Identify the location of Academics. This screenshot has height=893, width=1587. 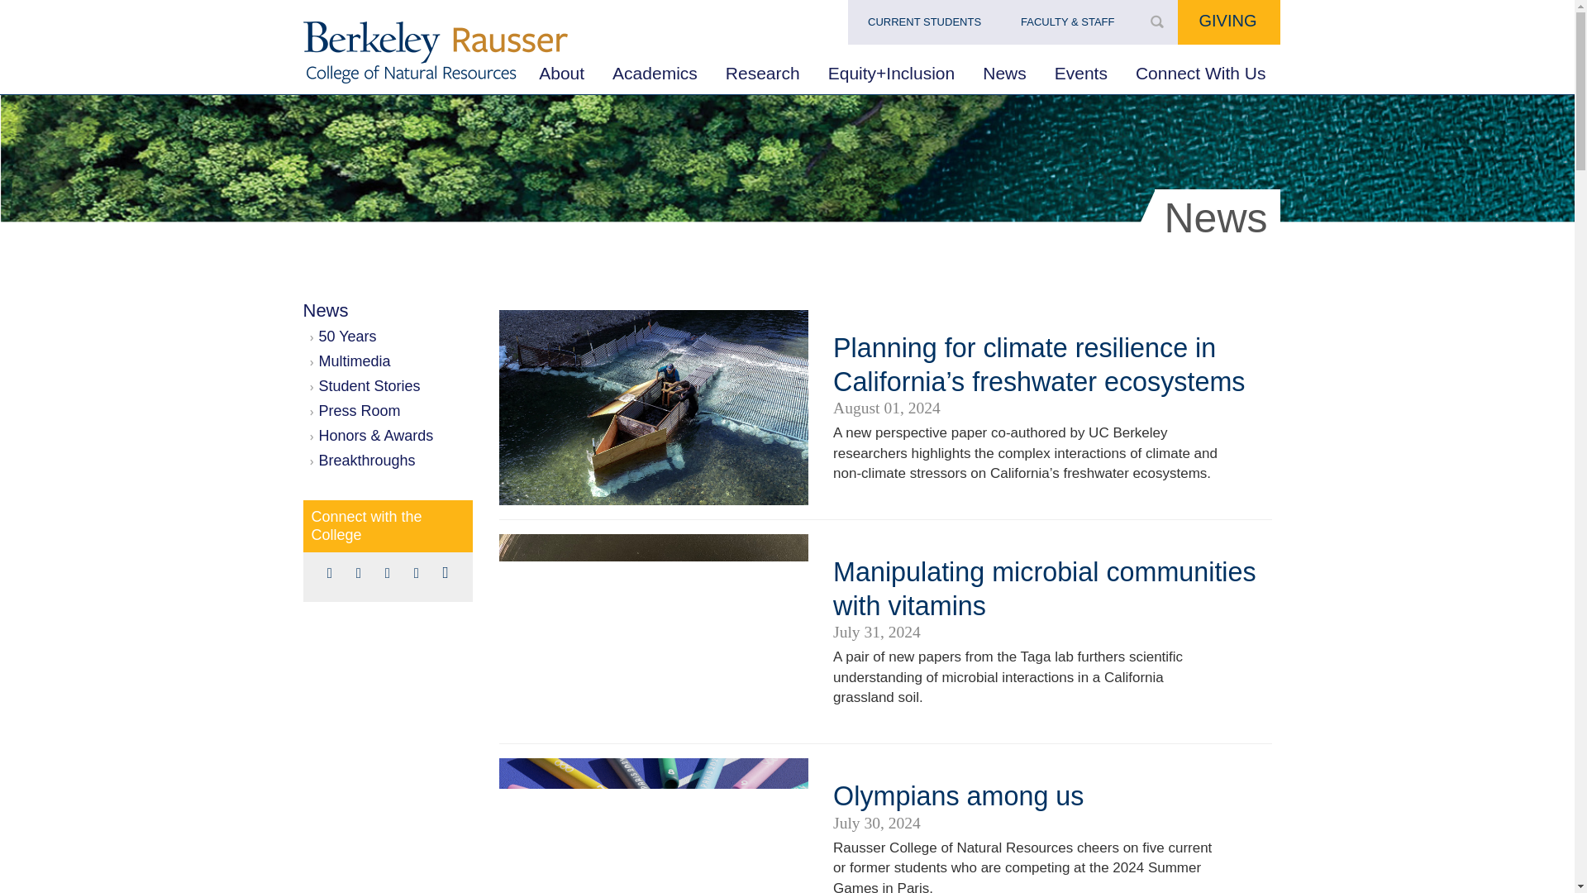
(655, 73).